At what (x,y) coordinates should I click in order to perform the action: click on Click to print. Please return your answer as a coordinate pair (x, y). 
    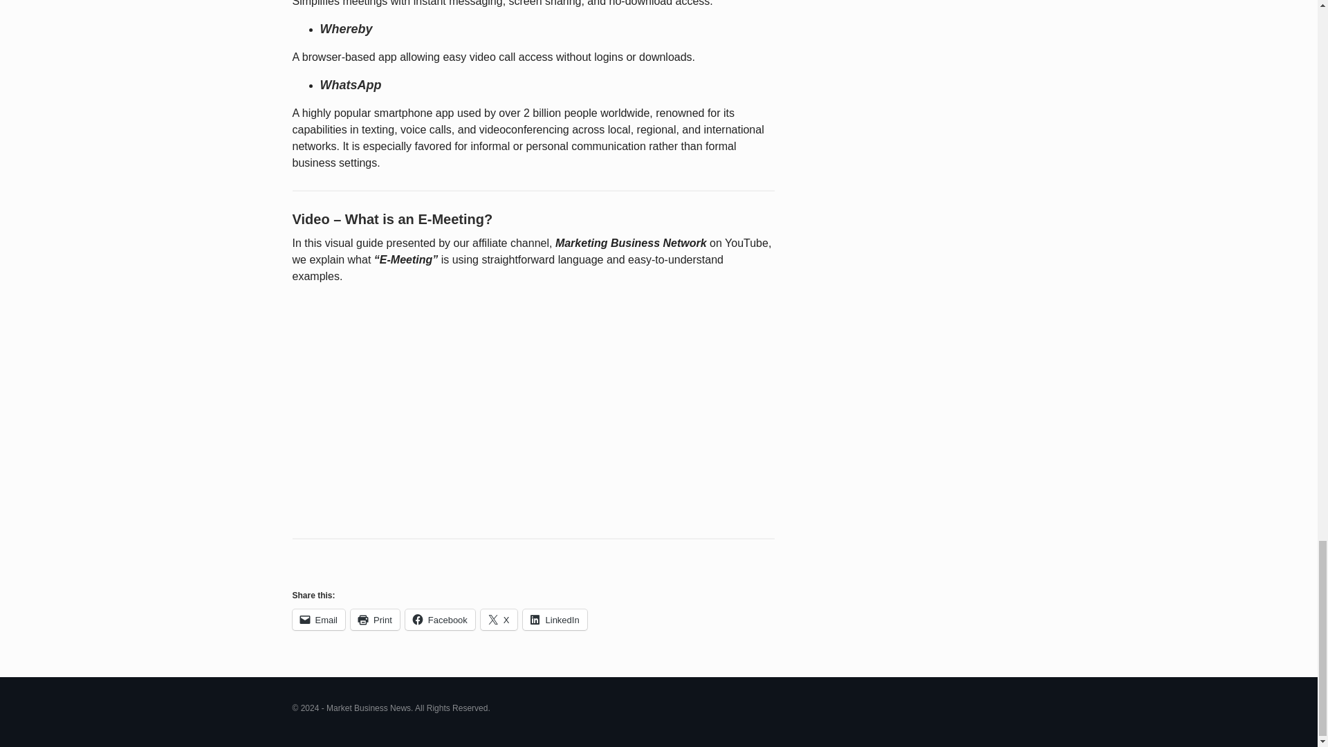
    Looking at the image, I should click on (375, 620).